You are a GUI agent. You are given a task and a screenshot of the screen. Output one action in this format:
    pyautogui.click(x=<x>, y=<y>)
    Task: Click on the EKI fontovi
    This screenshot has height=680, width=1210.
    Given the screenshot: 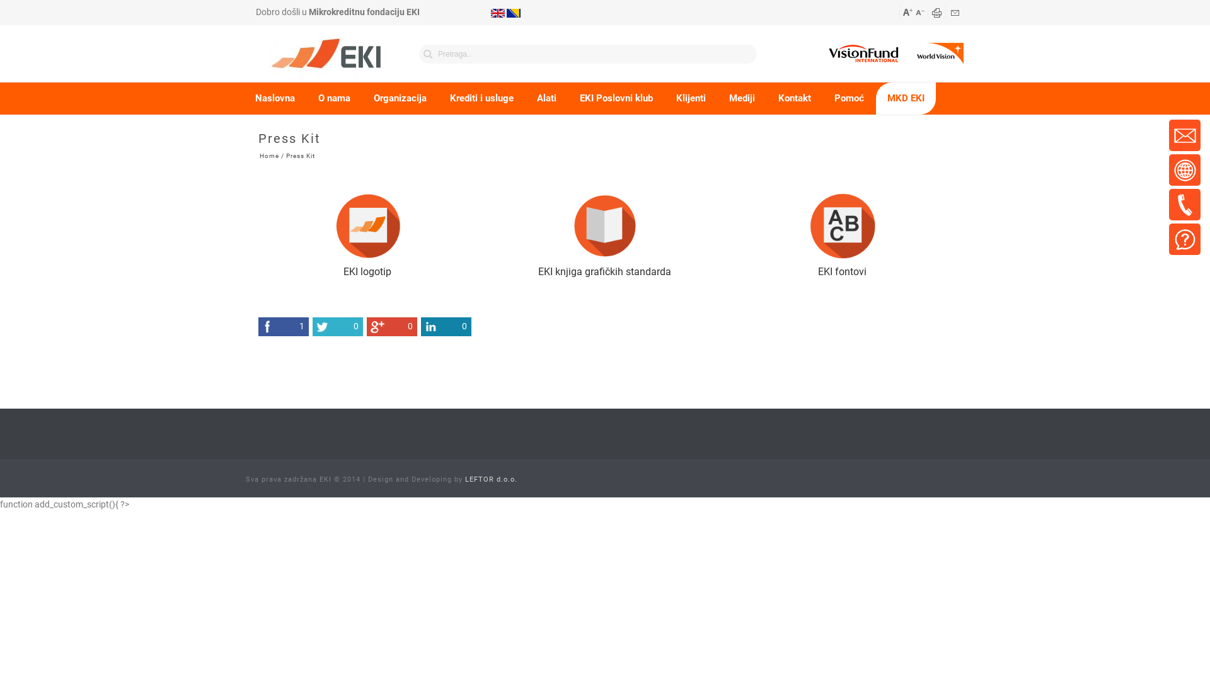 What is the action you would take?
    pyautogui.click(x=842, y=272)
    